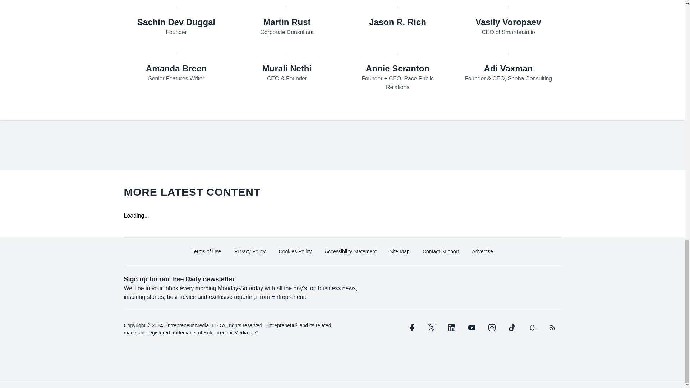 Image resolution: width=690 pixels, height=388 pixels. I want to click on youtube, so click(471, 328).